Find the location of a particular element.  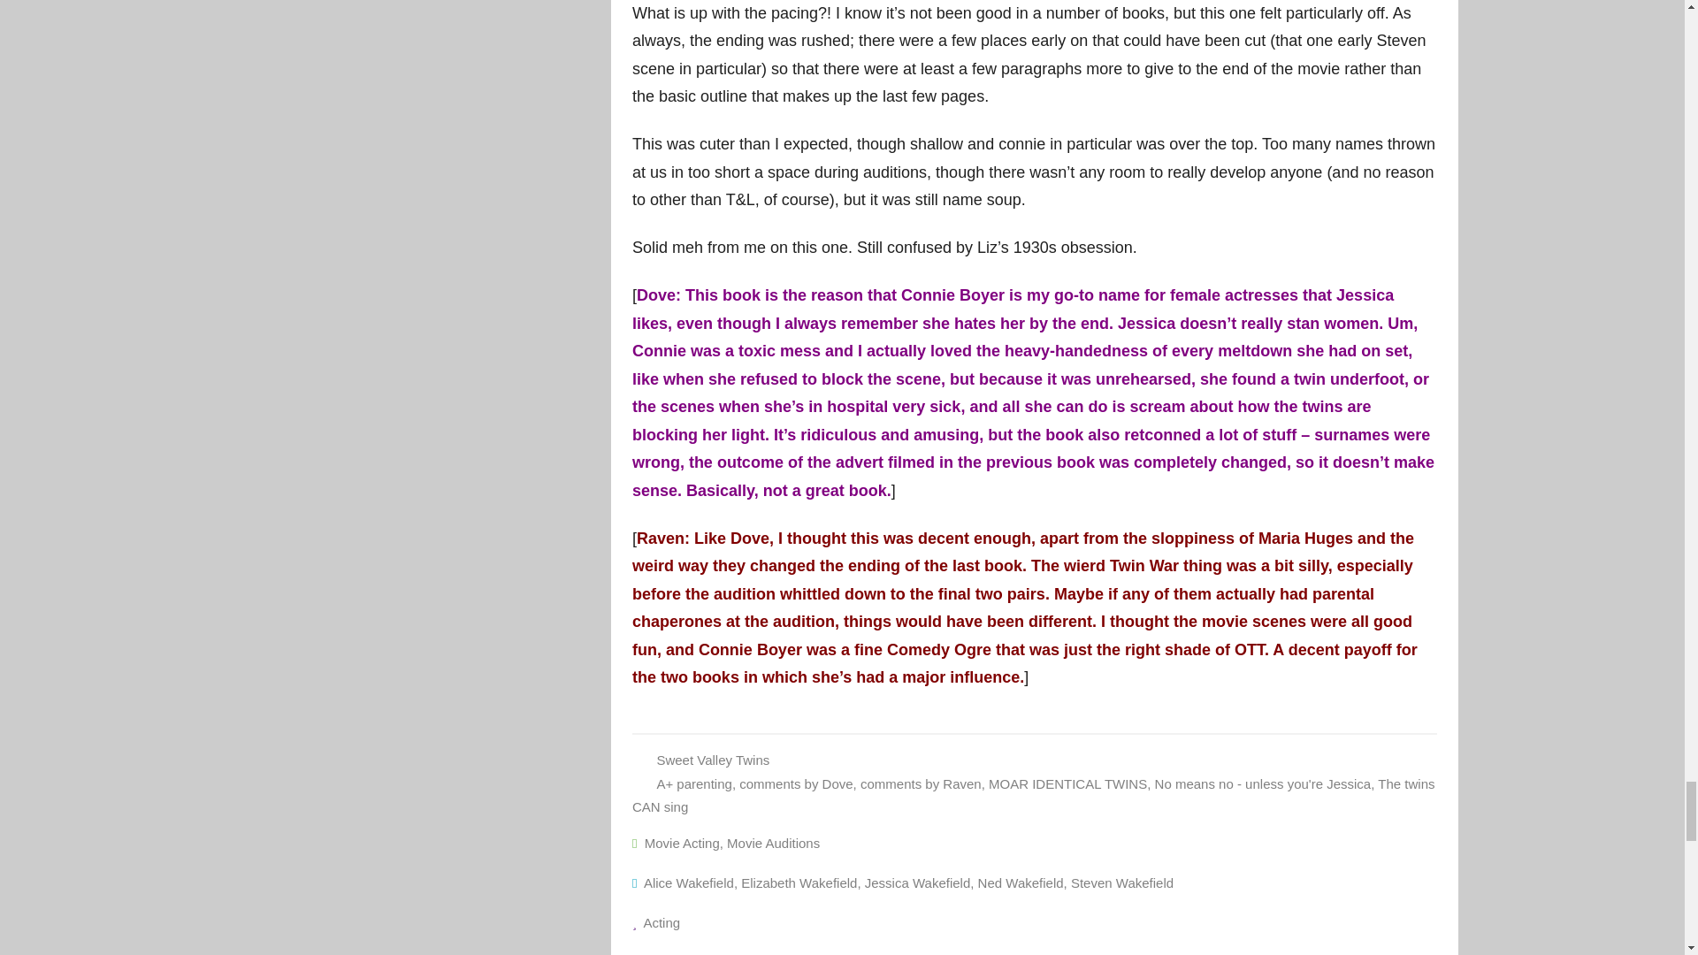

The twins CAN sing is located at coordinates (1033, 796).